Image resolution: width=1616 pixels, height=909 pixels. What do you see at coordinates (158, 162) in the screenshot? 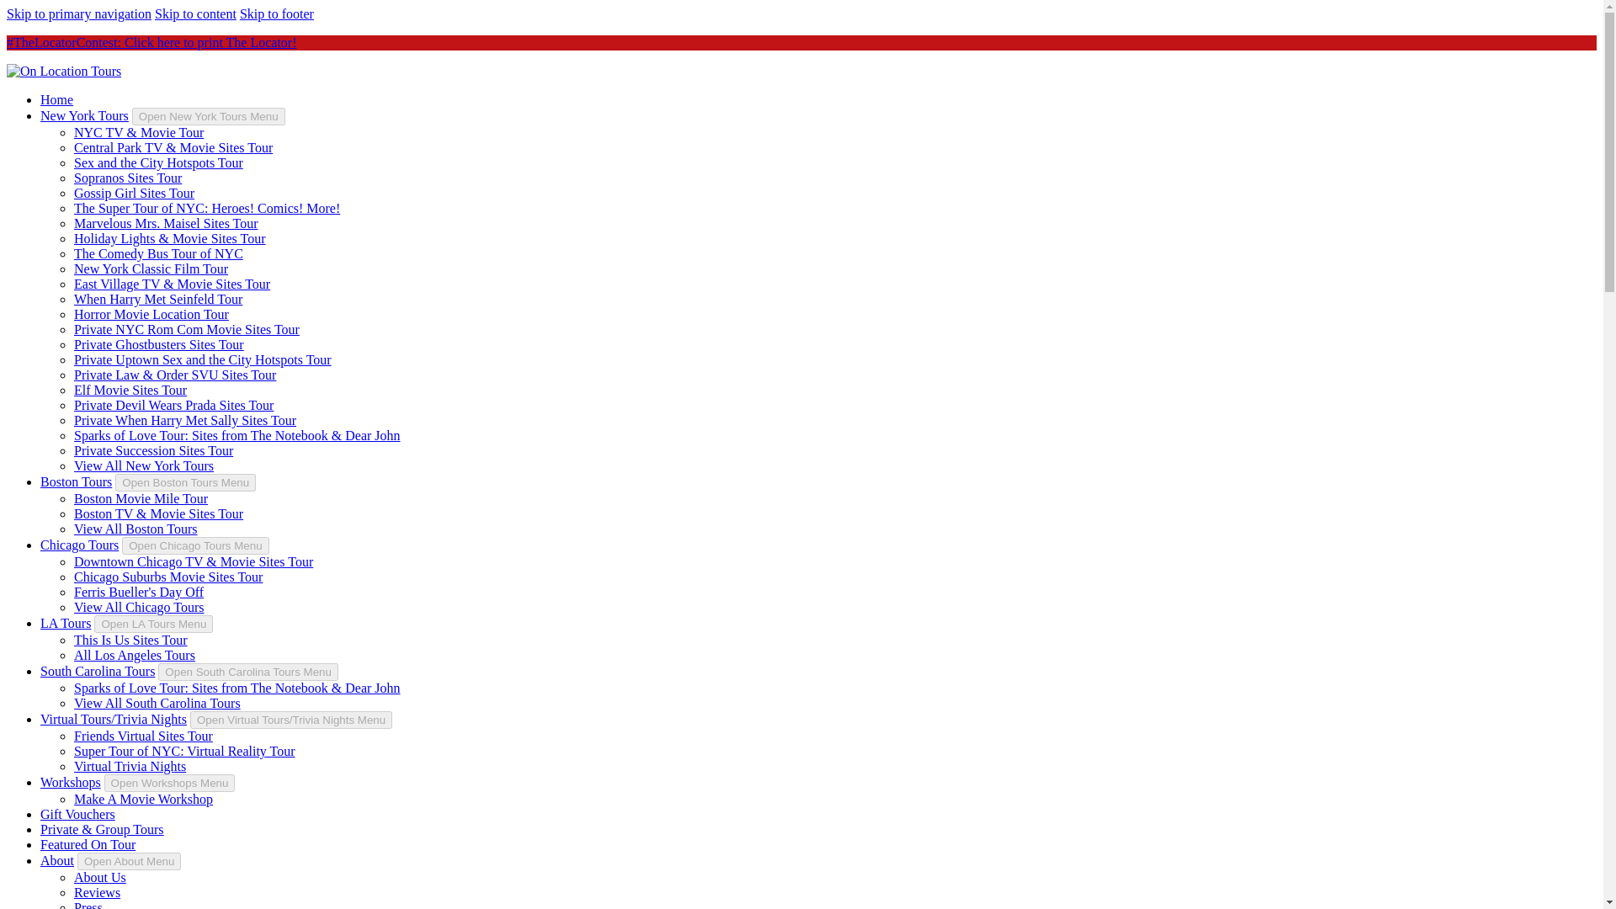
I see `Sex and the City Hotspots Tour` at bounding box center [158, 162].